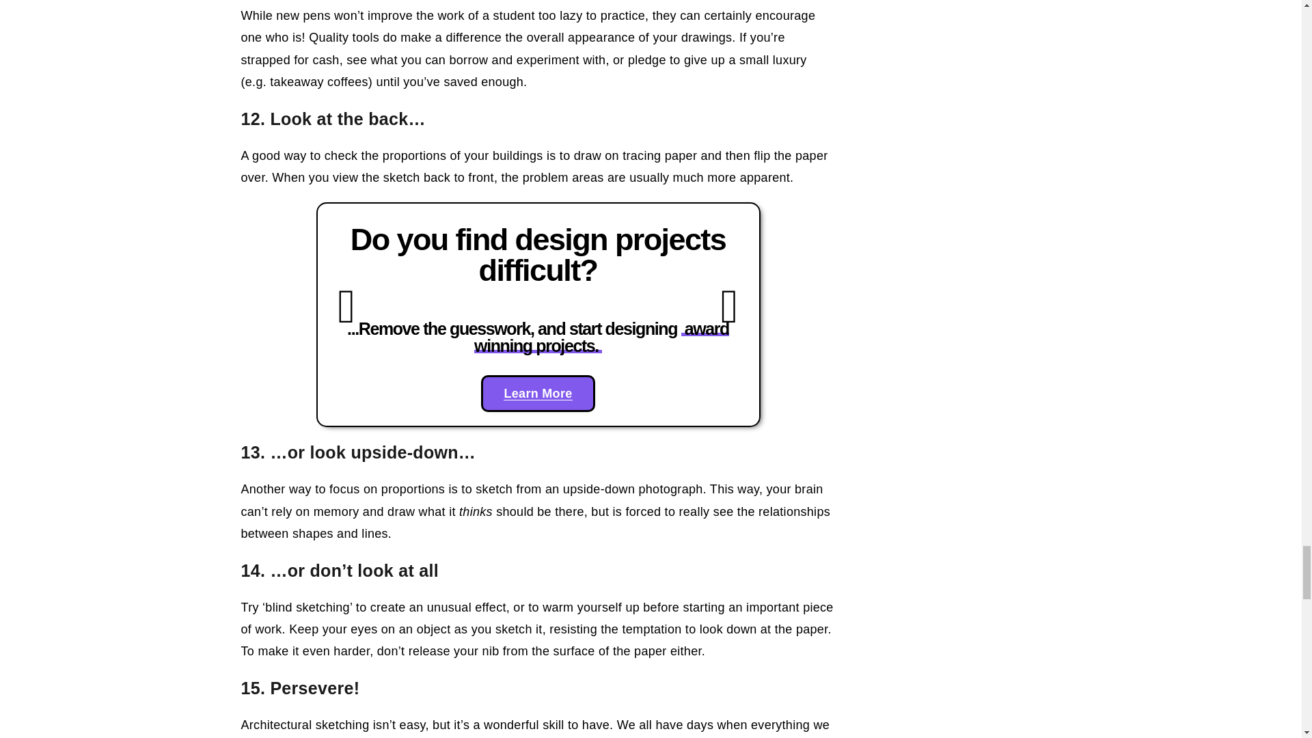  Describe the element at coordinates (537, 393) in the screenshot. I see `Learn More` at that location.